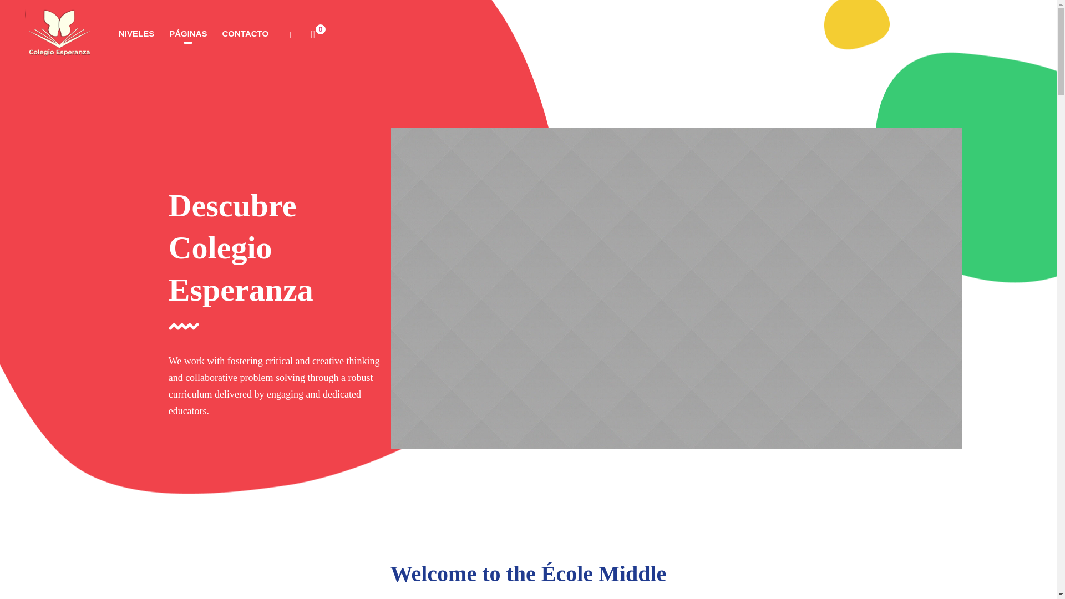 Image resolution: width=1065 pixels, height=599 pixels. I want to click on 0, so click(313, 33).